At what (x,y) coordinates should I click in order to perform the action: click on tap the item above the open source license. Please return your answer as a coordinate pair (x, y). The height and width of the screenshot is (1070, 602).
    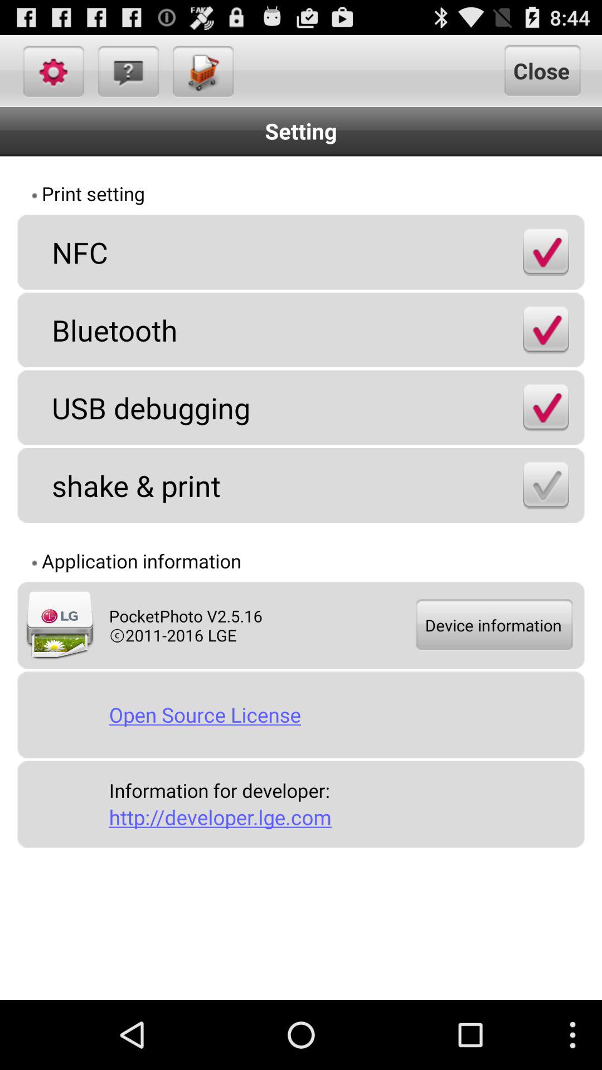
    Looking at the image, I should click on (493, 625).